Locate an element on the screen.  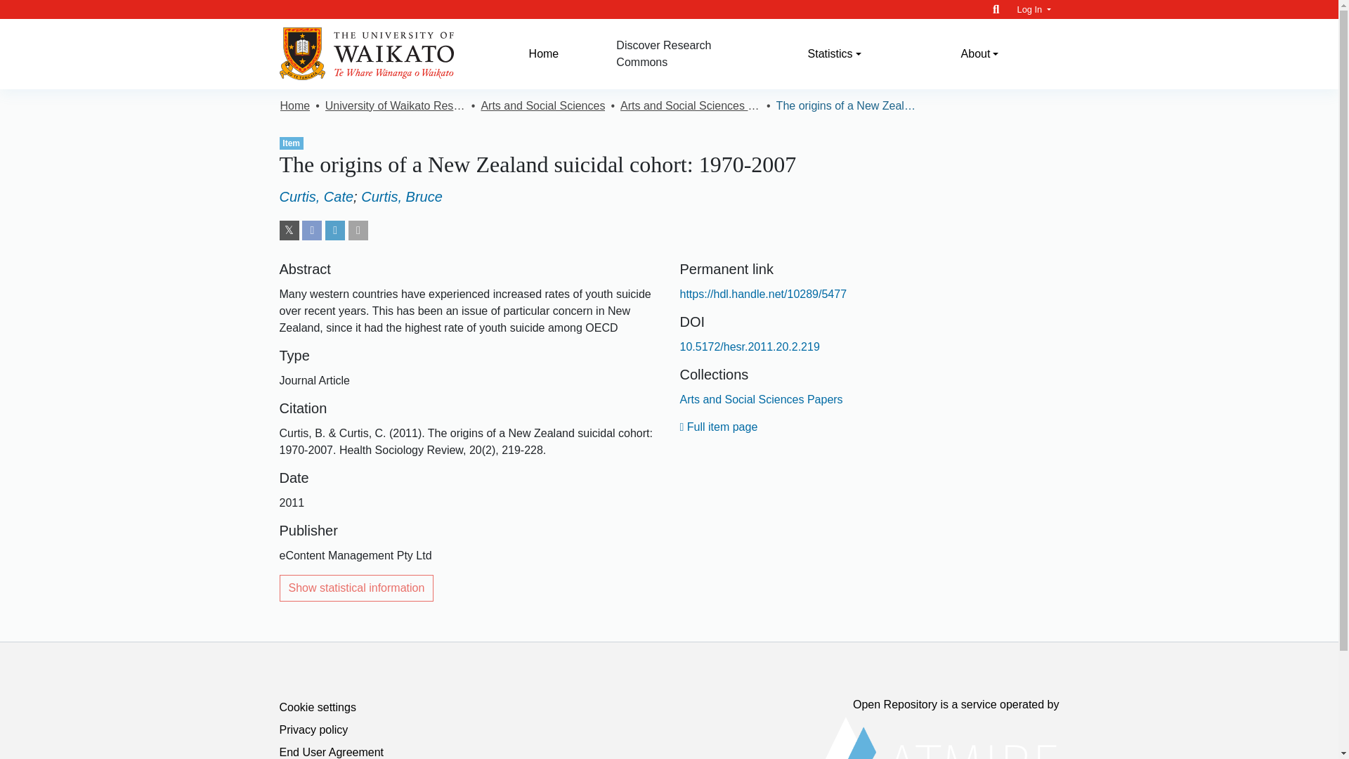
Arts and Social Sciences Papers is located at coordinates (762, 399).